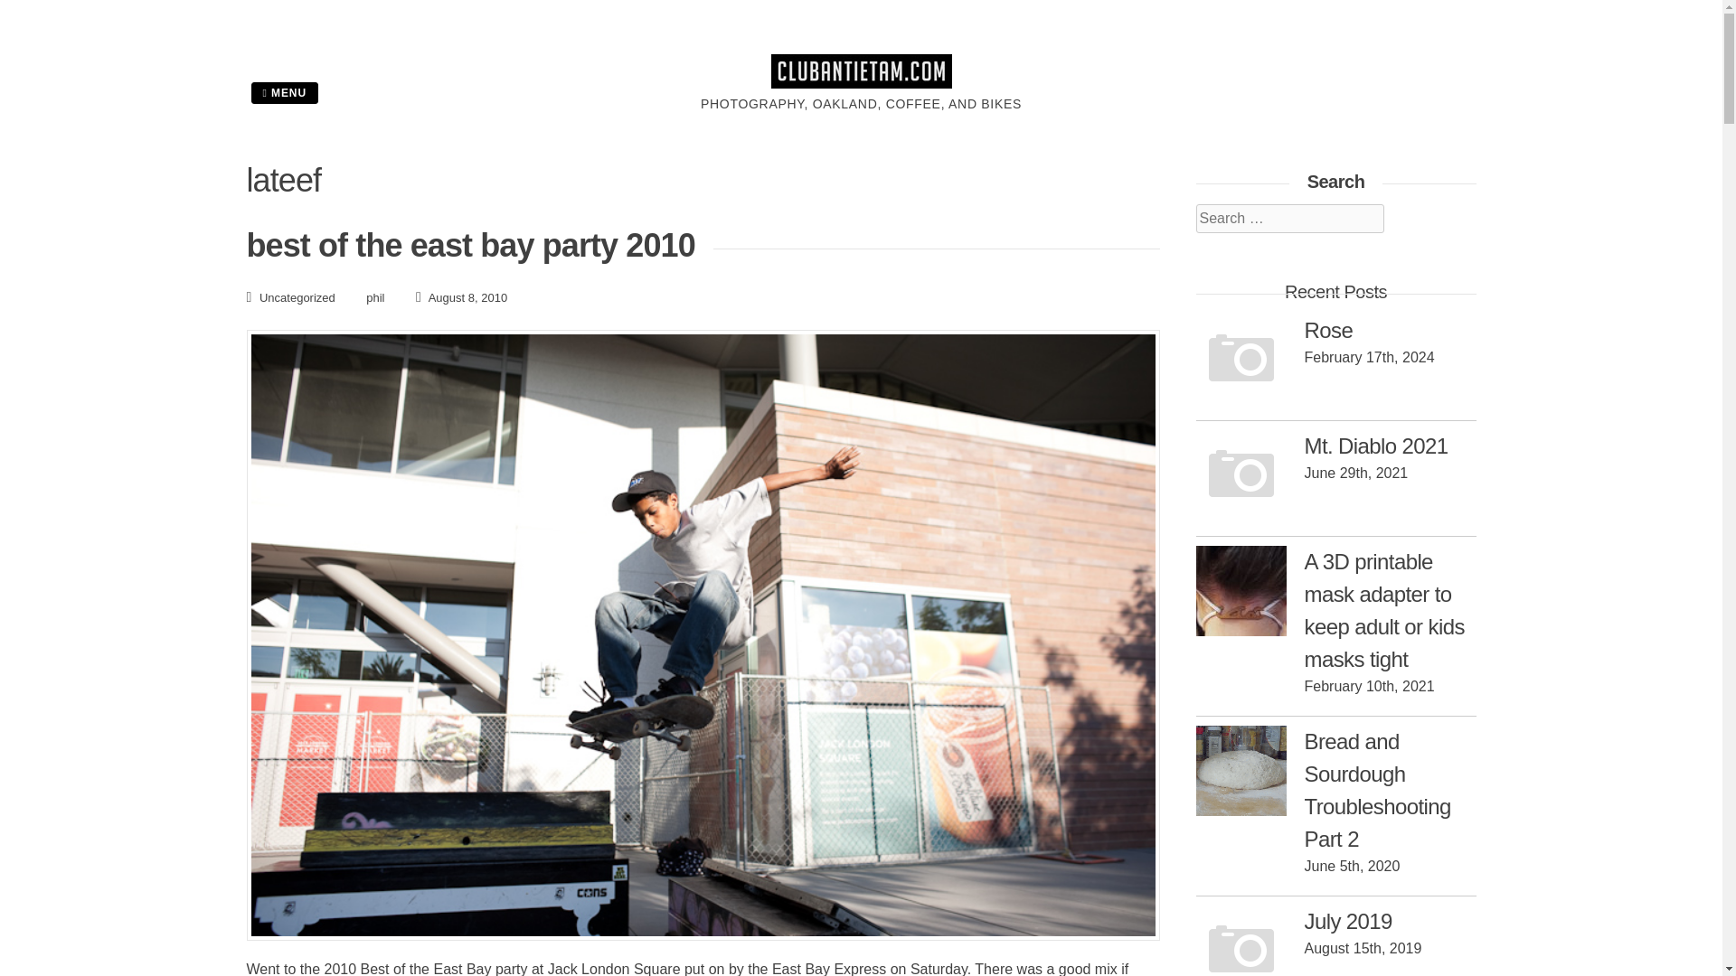  Describe the element at coordinates (284, 92) in the screenshot. I see `MENU` at that location.